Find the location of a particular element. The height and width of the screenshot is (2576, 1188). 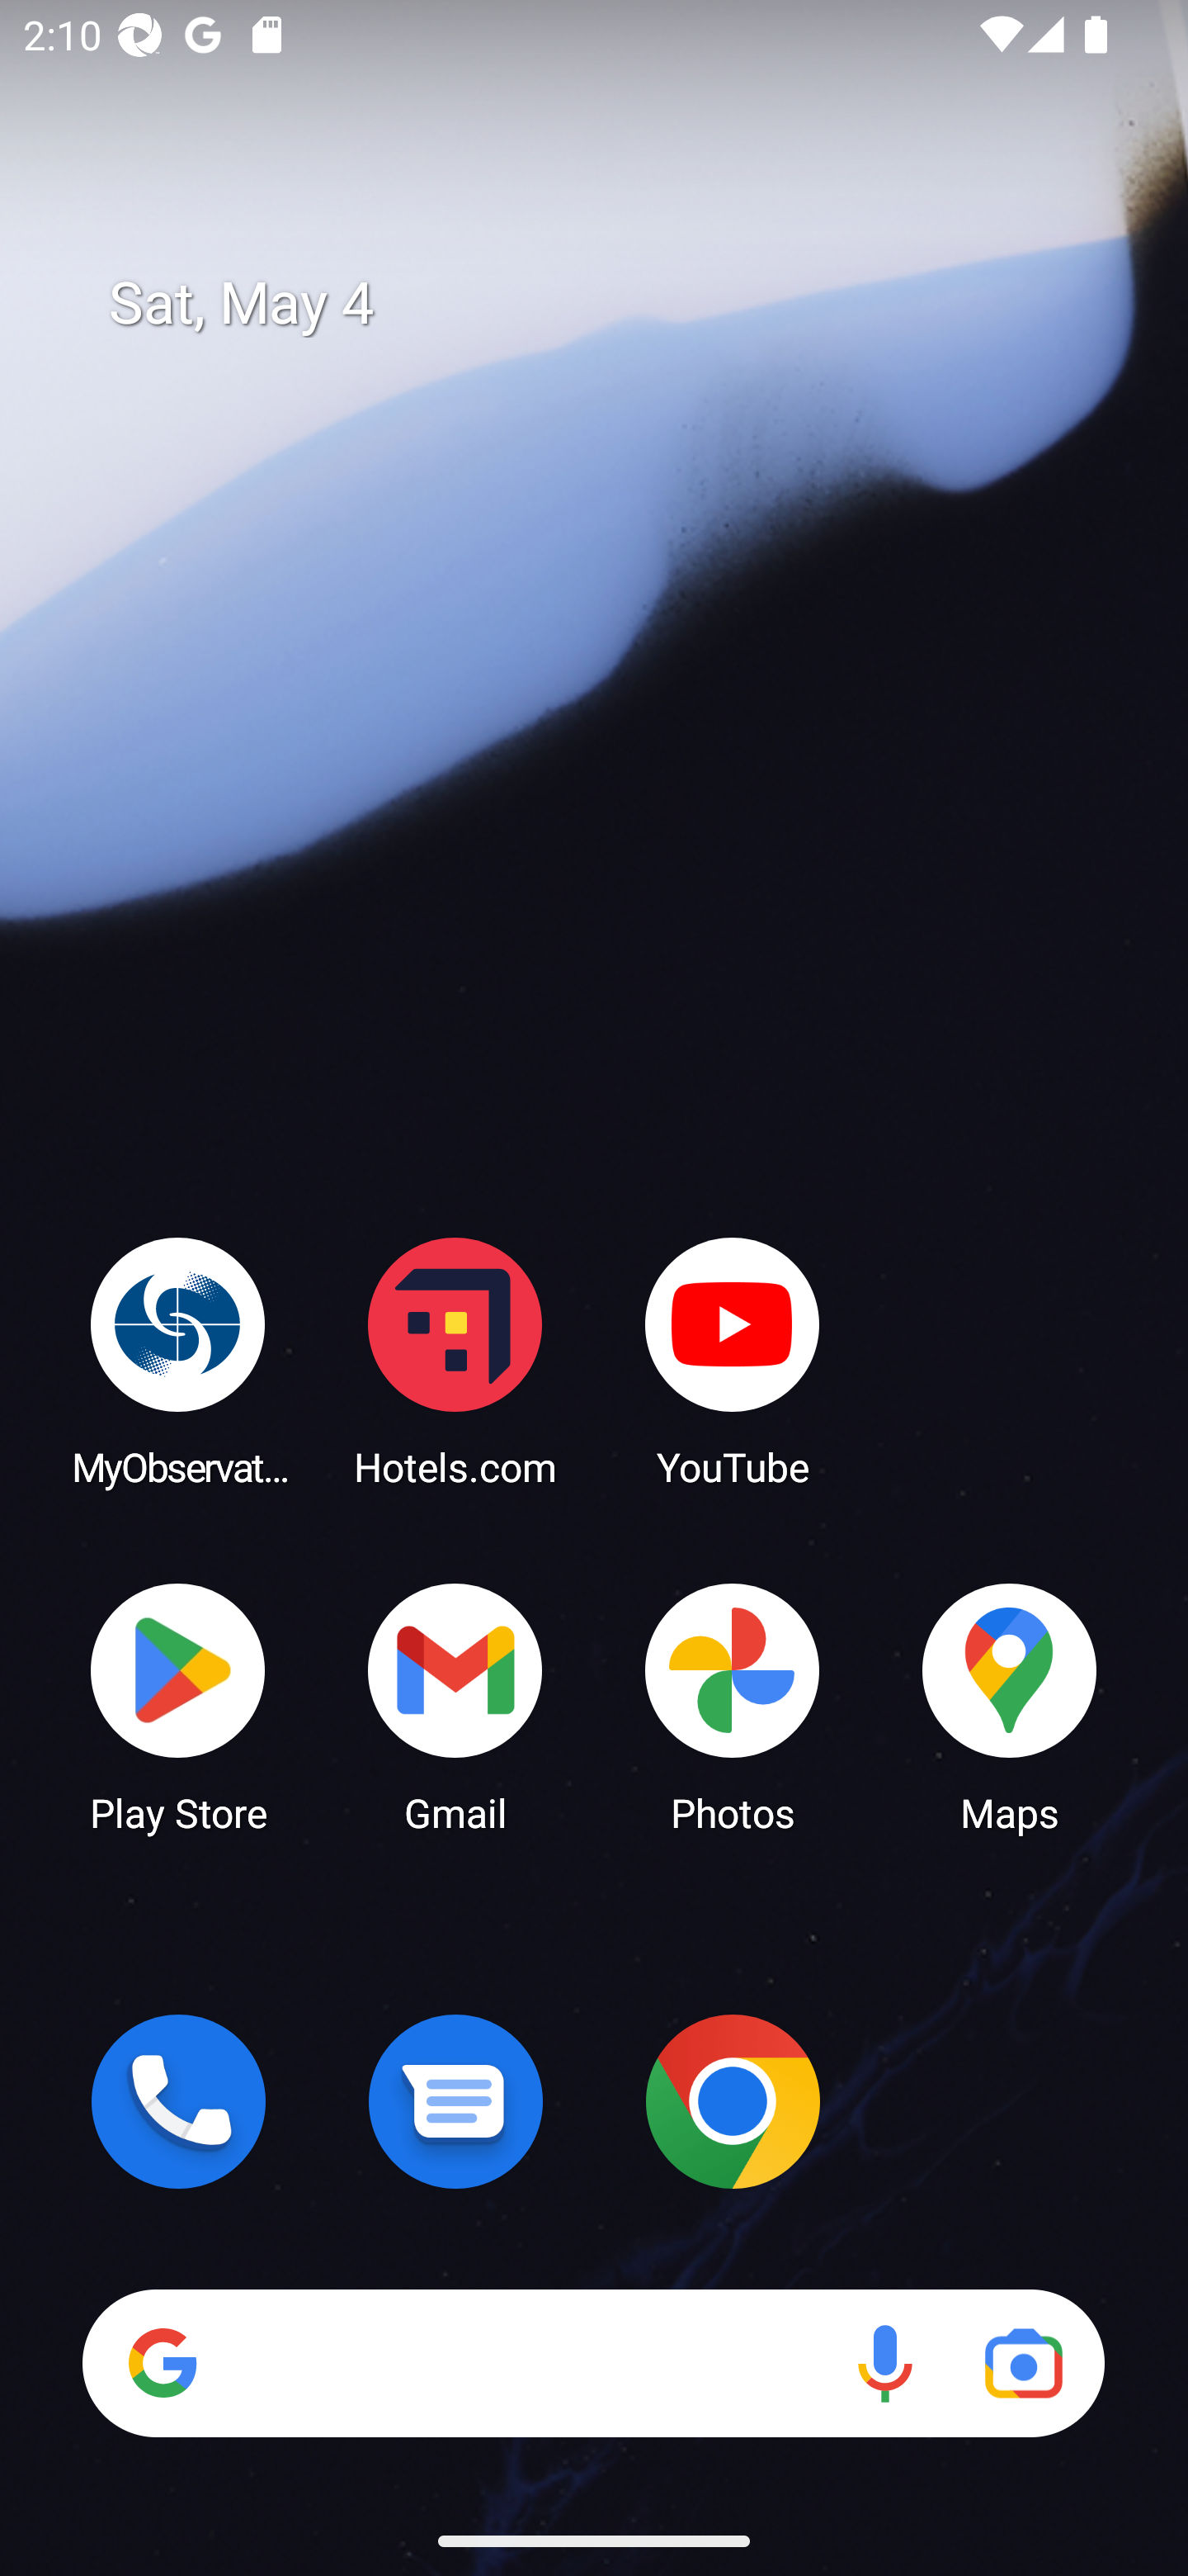

Hotels.com is located at coordinates (455, 1361).